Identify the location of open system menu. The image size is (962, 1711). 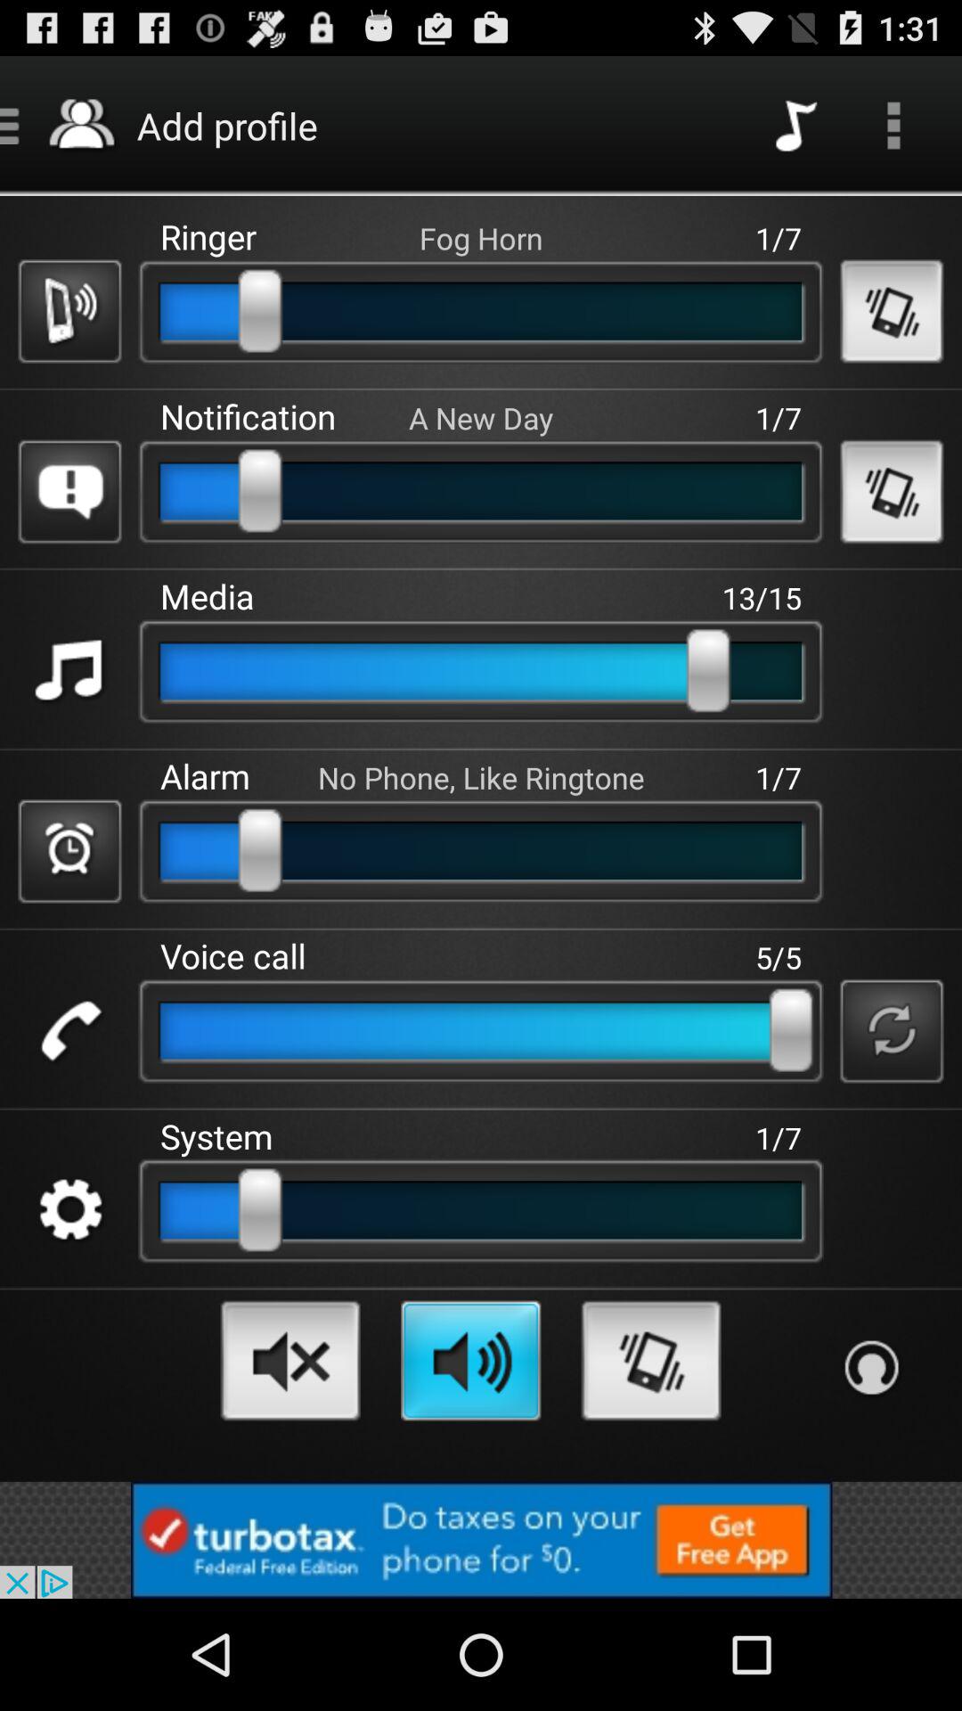
(69, 1210).